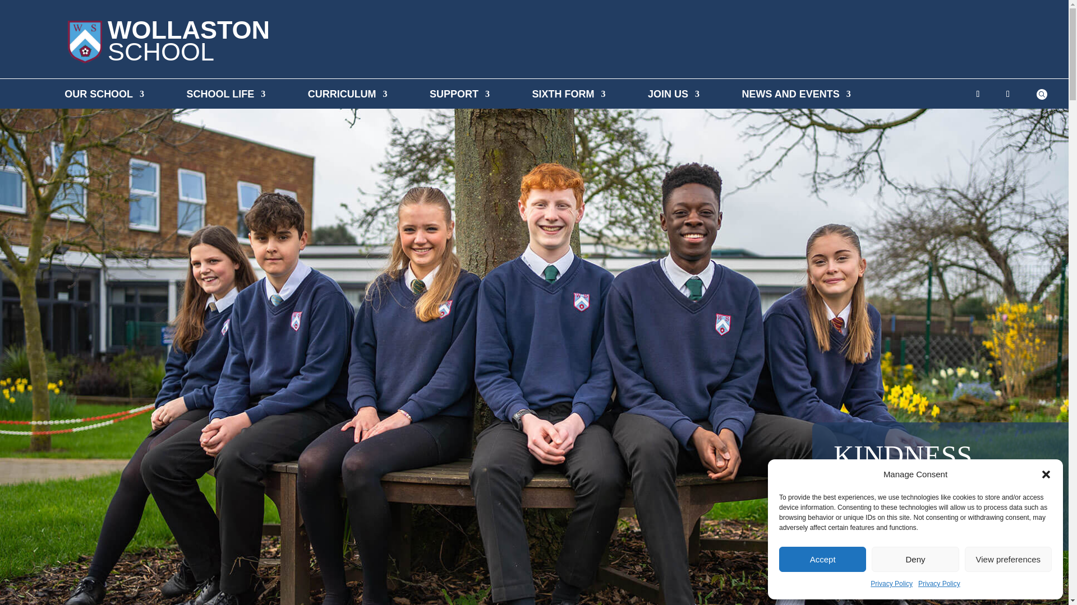  What do you see at coordinates (939, 584) in the screenshot?
I see `Privacy Policy` at bounding box center [939, 584].